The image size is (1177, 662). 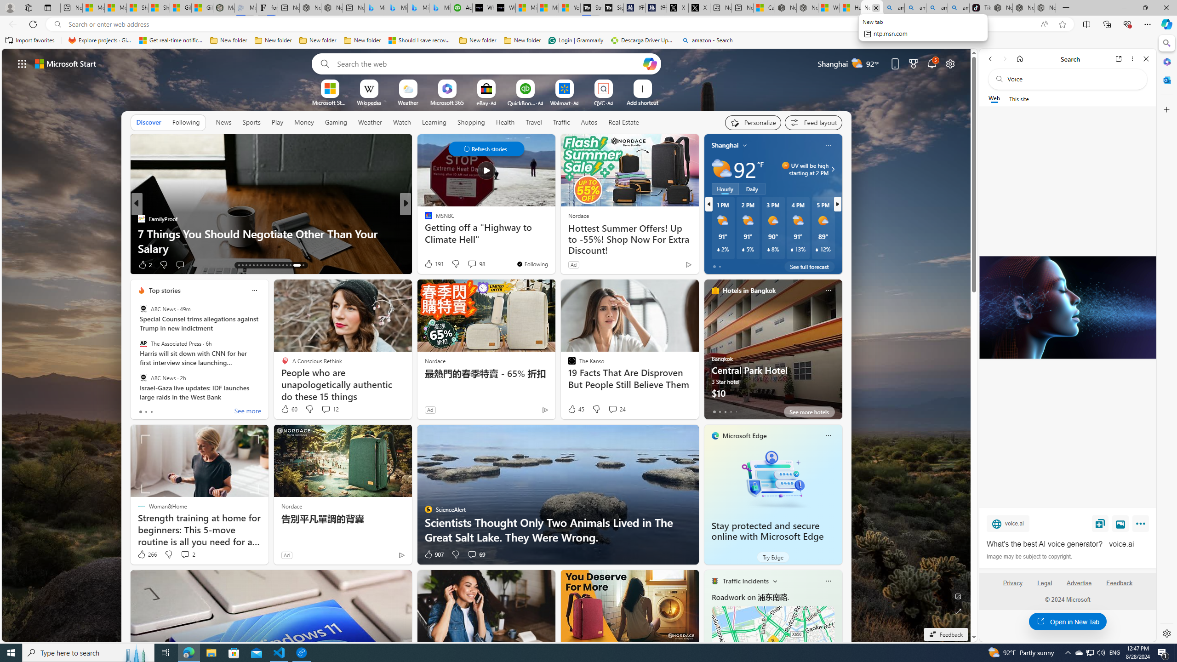 What do you see at coordinates (165, 291) in the screenshot?
I see `Top stories` at bounding box center [165, 291].